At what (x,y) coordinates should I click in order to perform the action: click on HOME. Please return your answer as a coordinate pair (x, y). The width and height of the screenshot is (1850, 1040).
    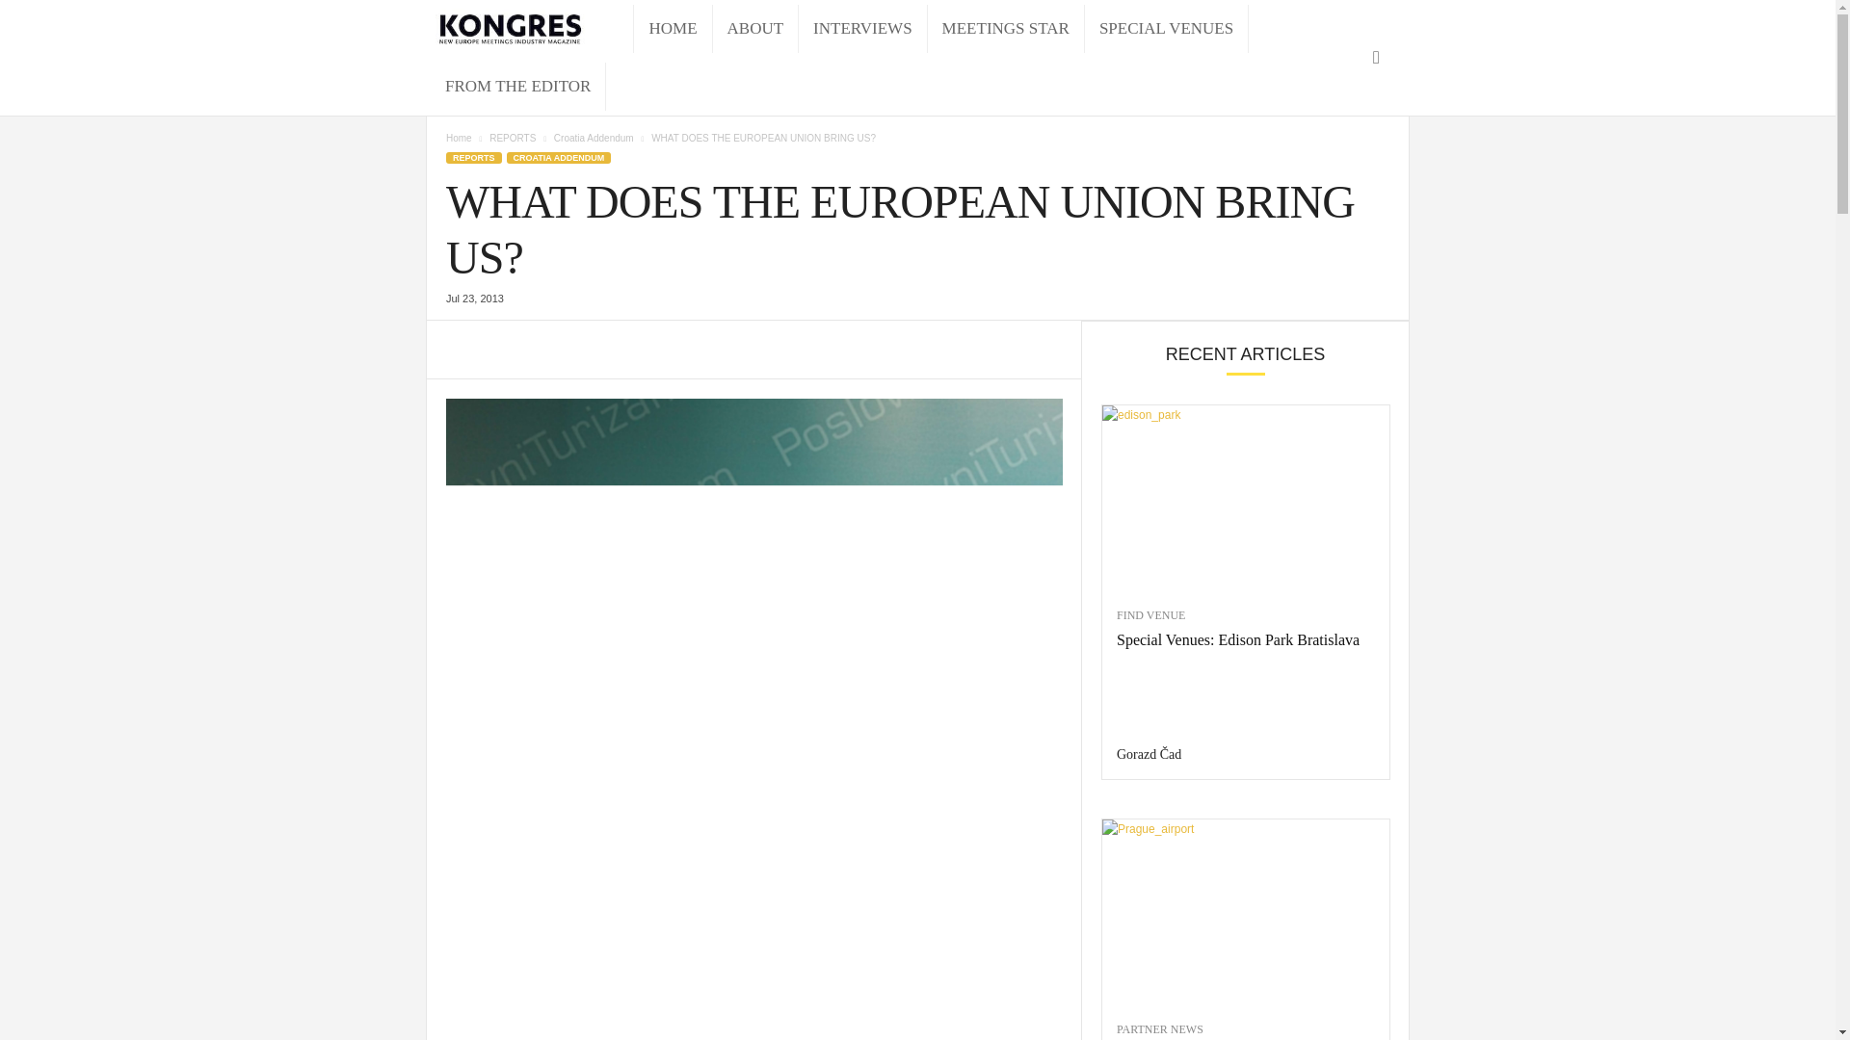
    Looking at the image, I should click on (673, 29).